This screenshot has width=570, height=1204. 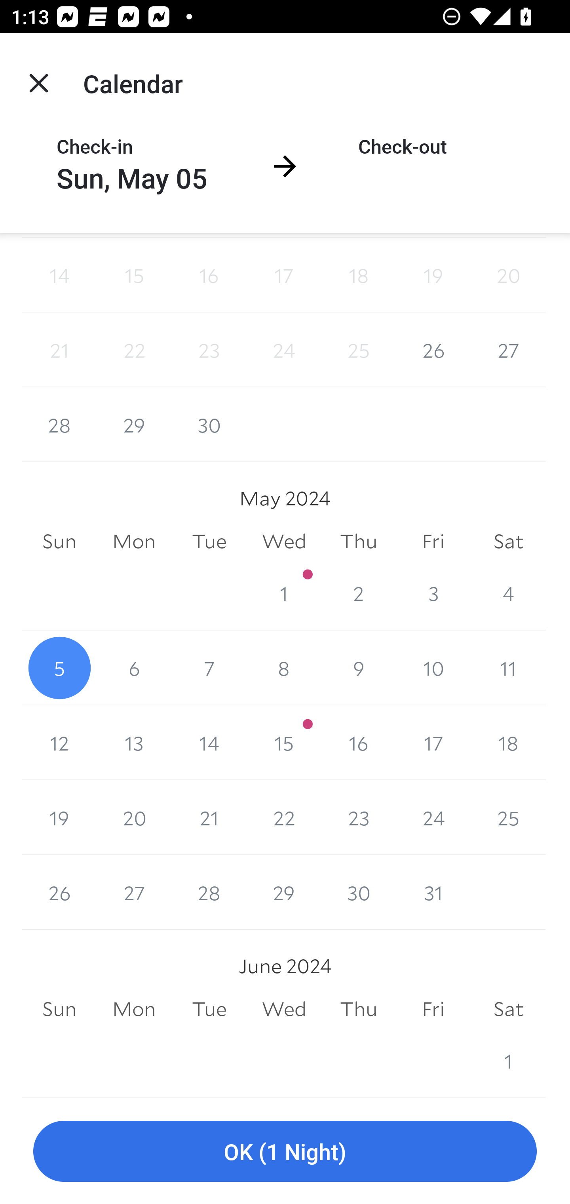 I want to click on 25 25 April 2024, so click(x=359, y=350).